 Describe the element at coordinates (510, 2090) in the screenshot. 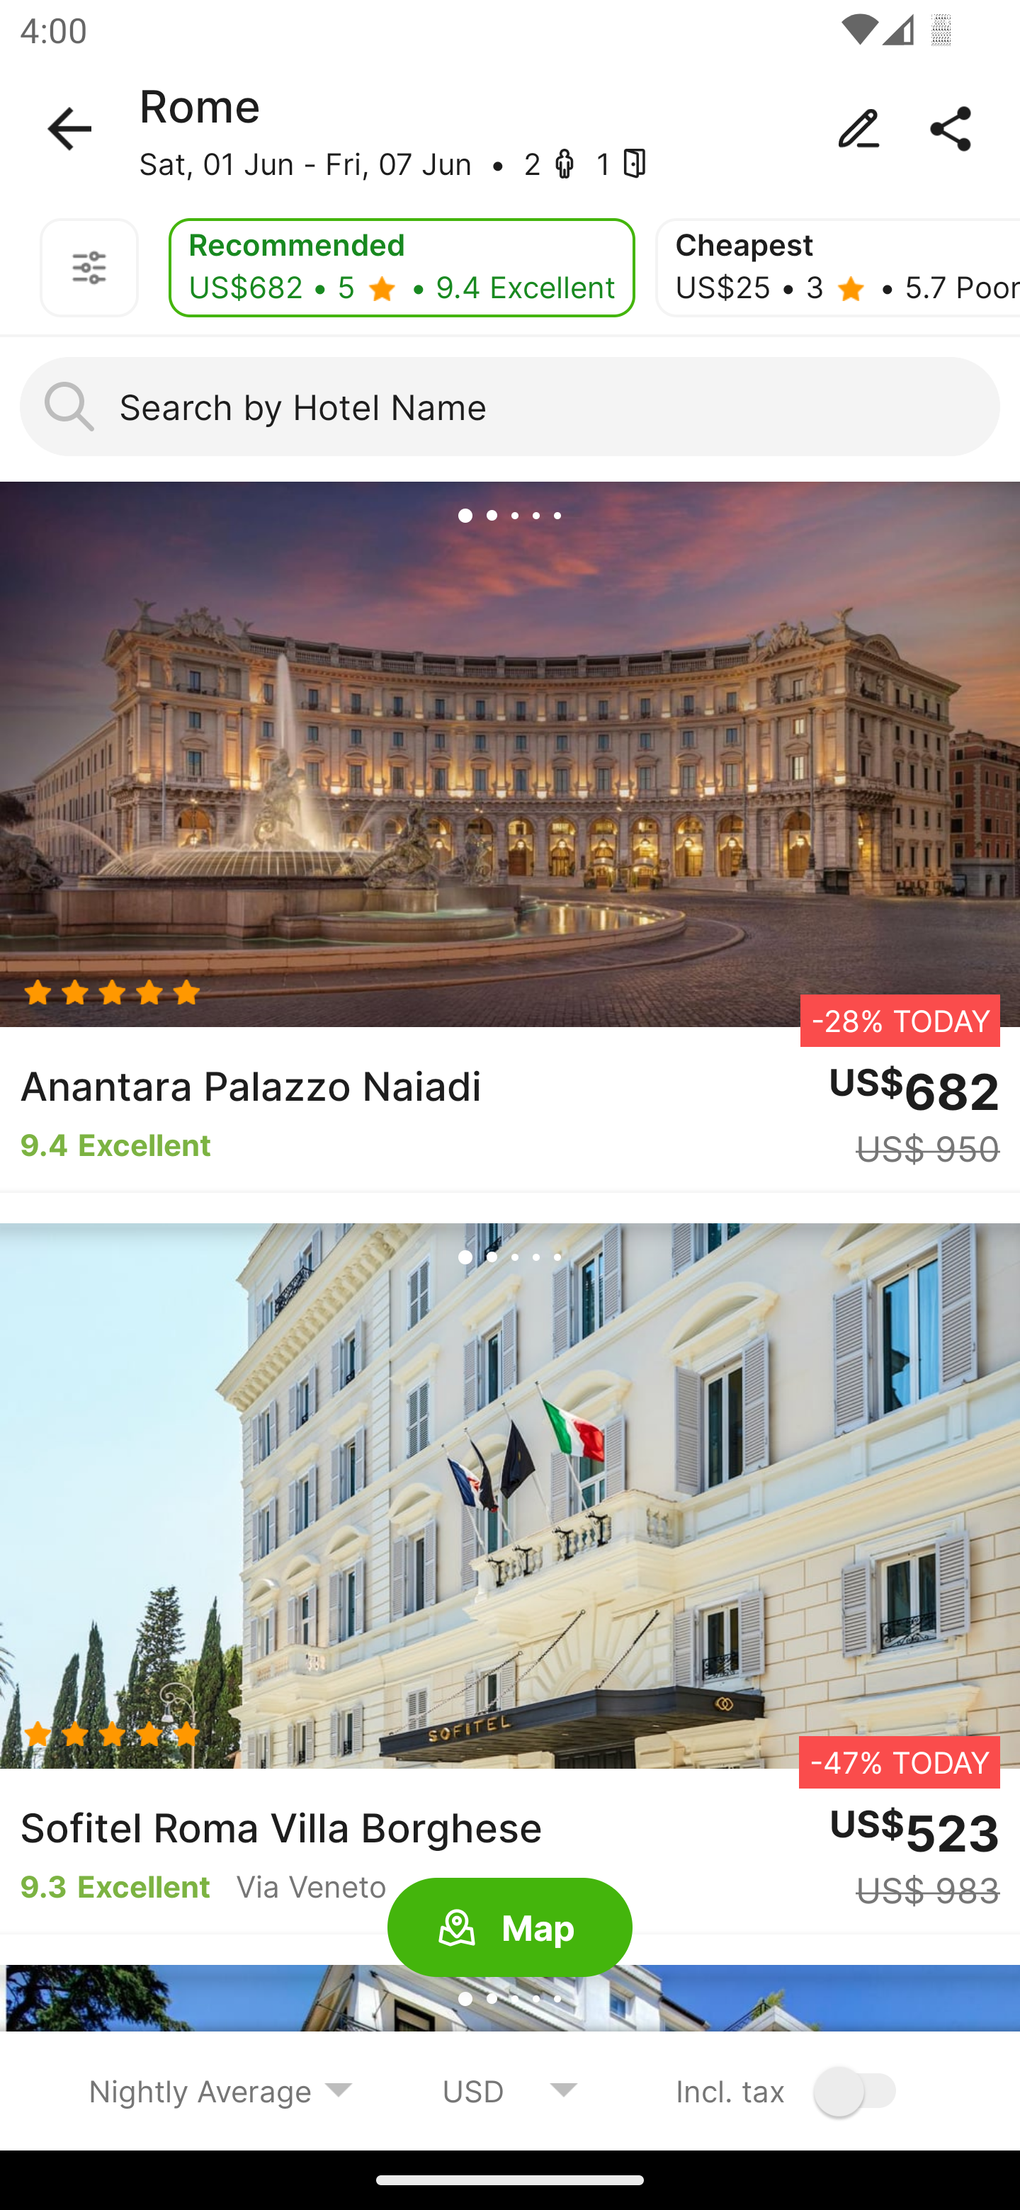

I see `USD` at that location.